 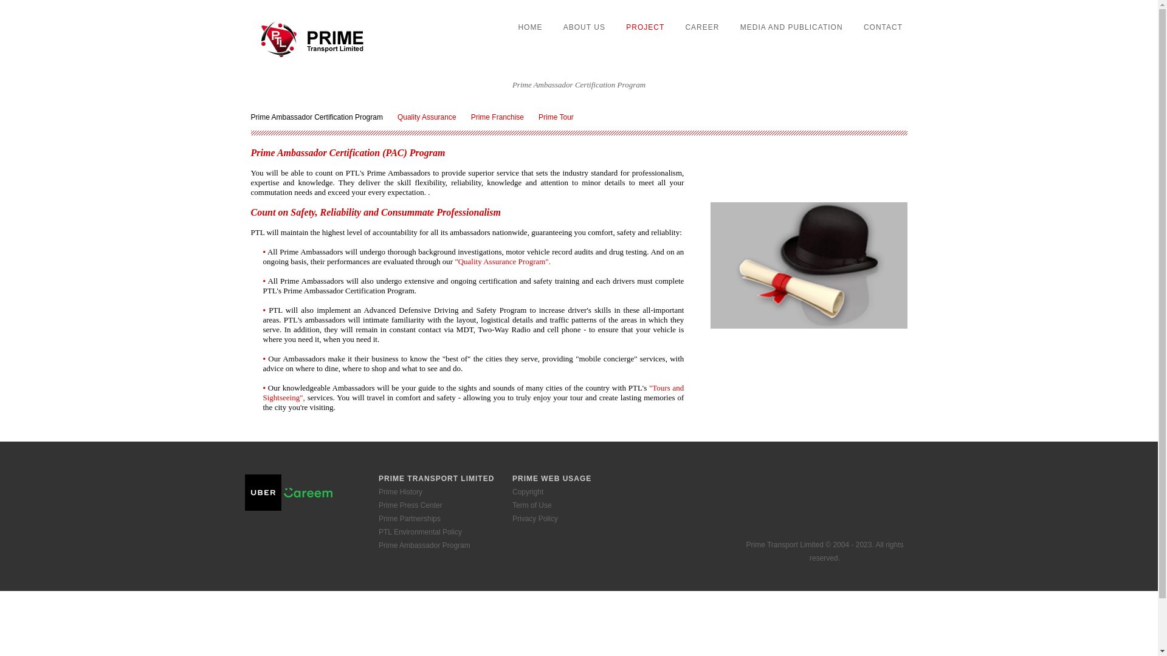 I want to click on Prime History, so click(x=400, y=492).